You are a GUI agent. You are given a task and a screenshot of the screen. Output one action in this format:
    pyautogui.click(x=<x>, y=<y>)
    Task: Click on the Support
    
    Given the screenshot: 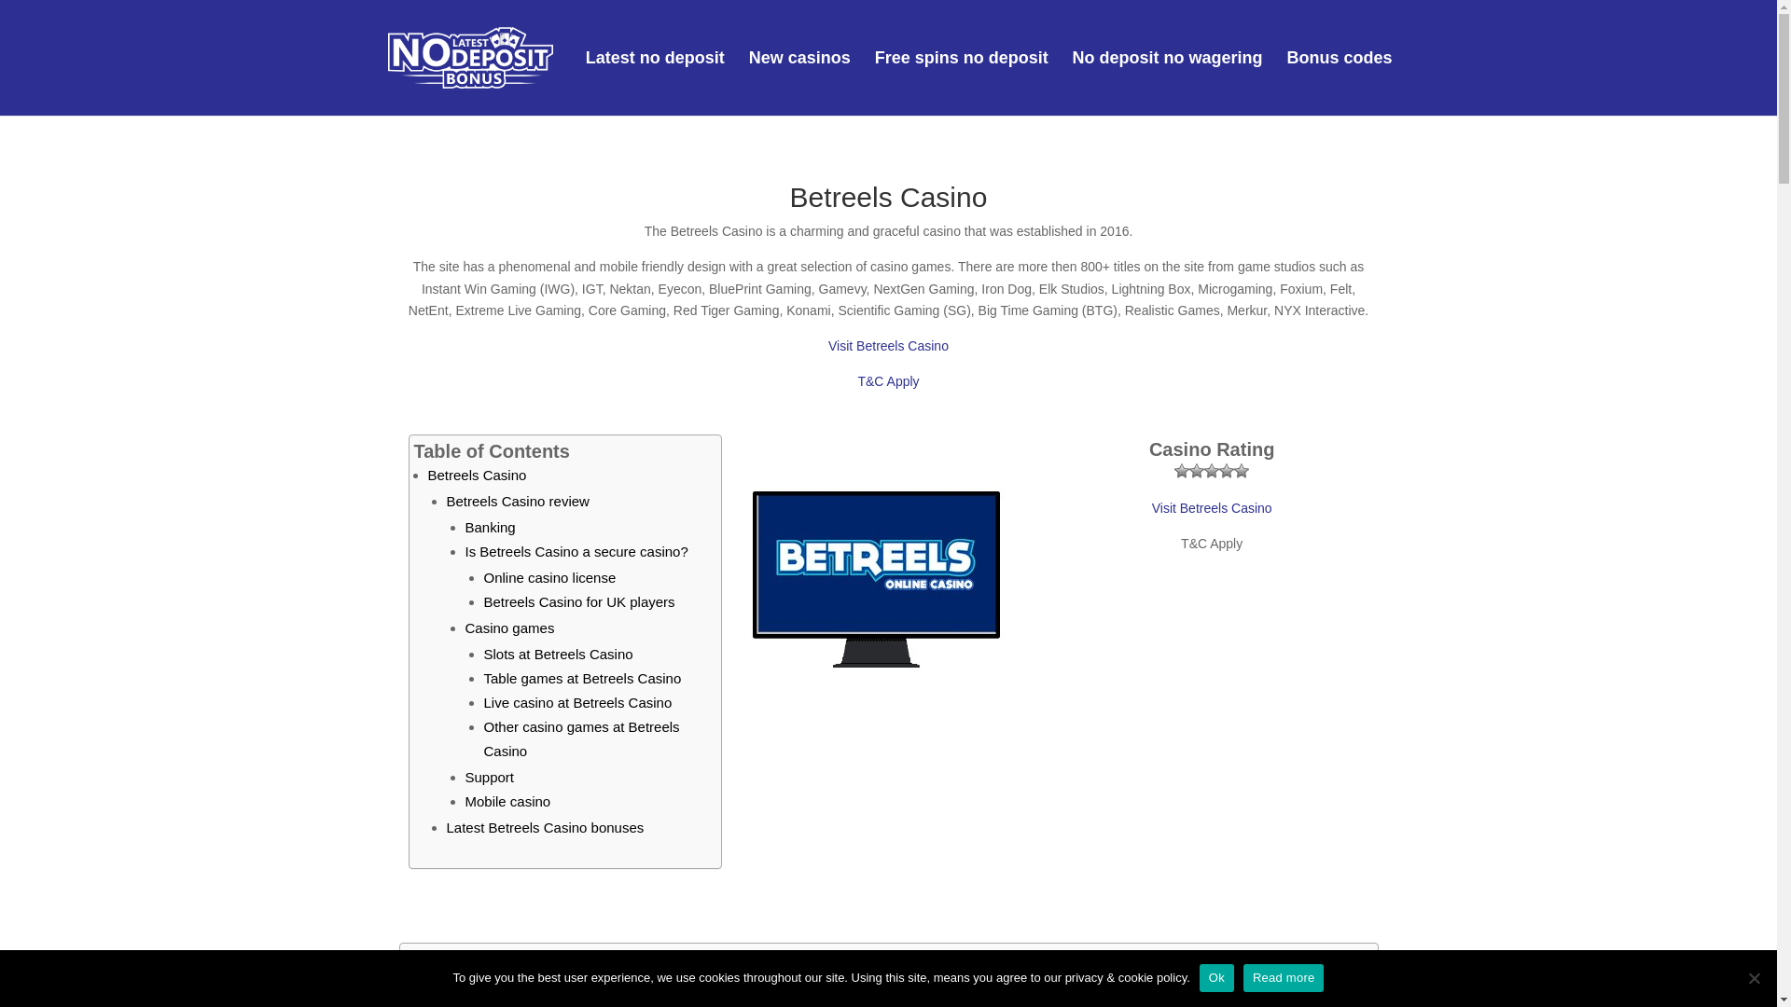 What is the action you would take?
    pyautogui.click(x=489, y=778)
    